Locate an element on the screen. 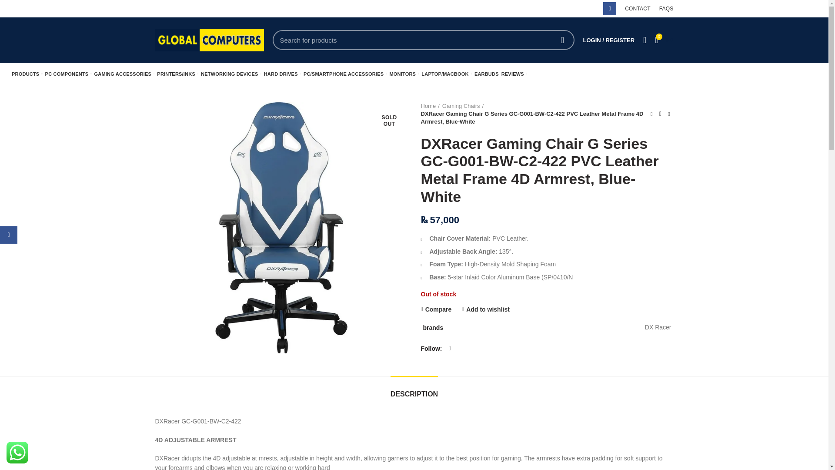 The height and width of the screenshot is (470, 835). GAMING ACCESSORIES is located at coordinates (124, 74).